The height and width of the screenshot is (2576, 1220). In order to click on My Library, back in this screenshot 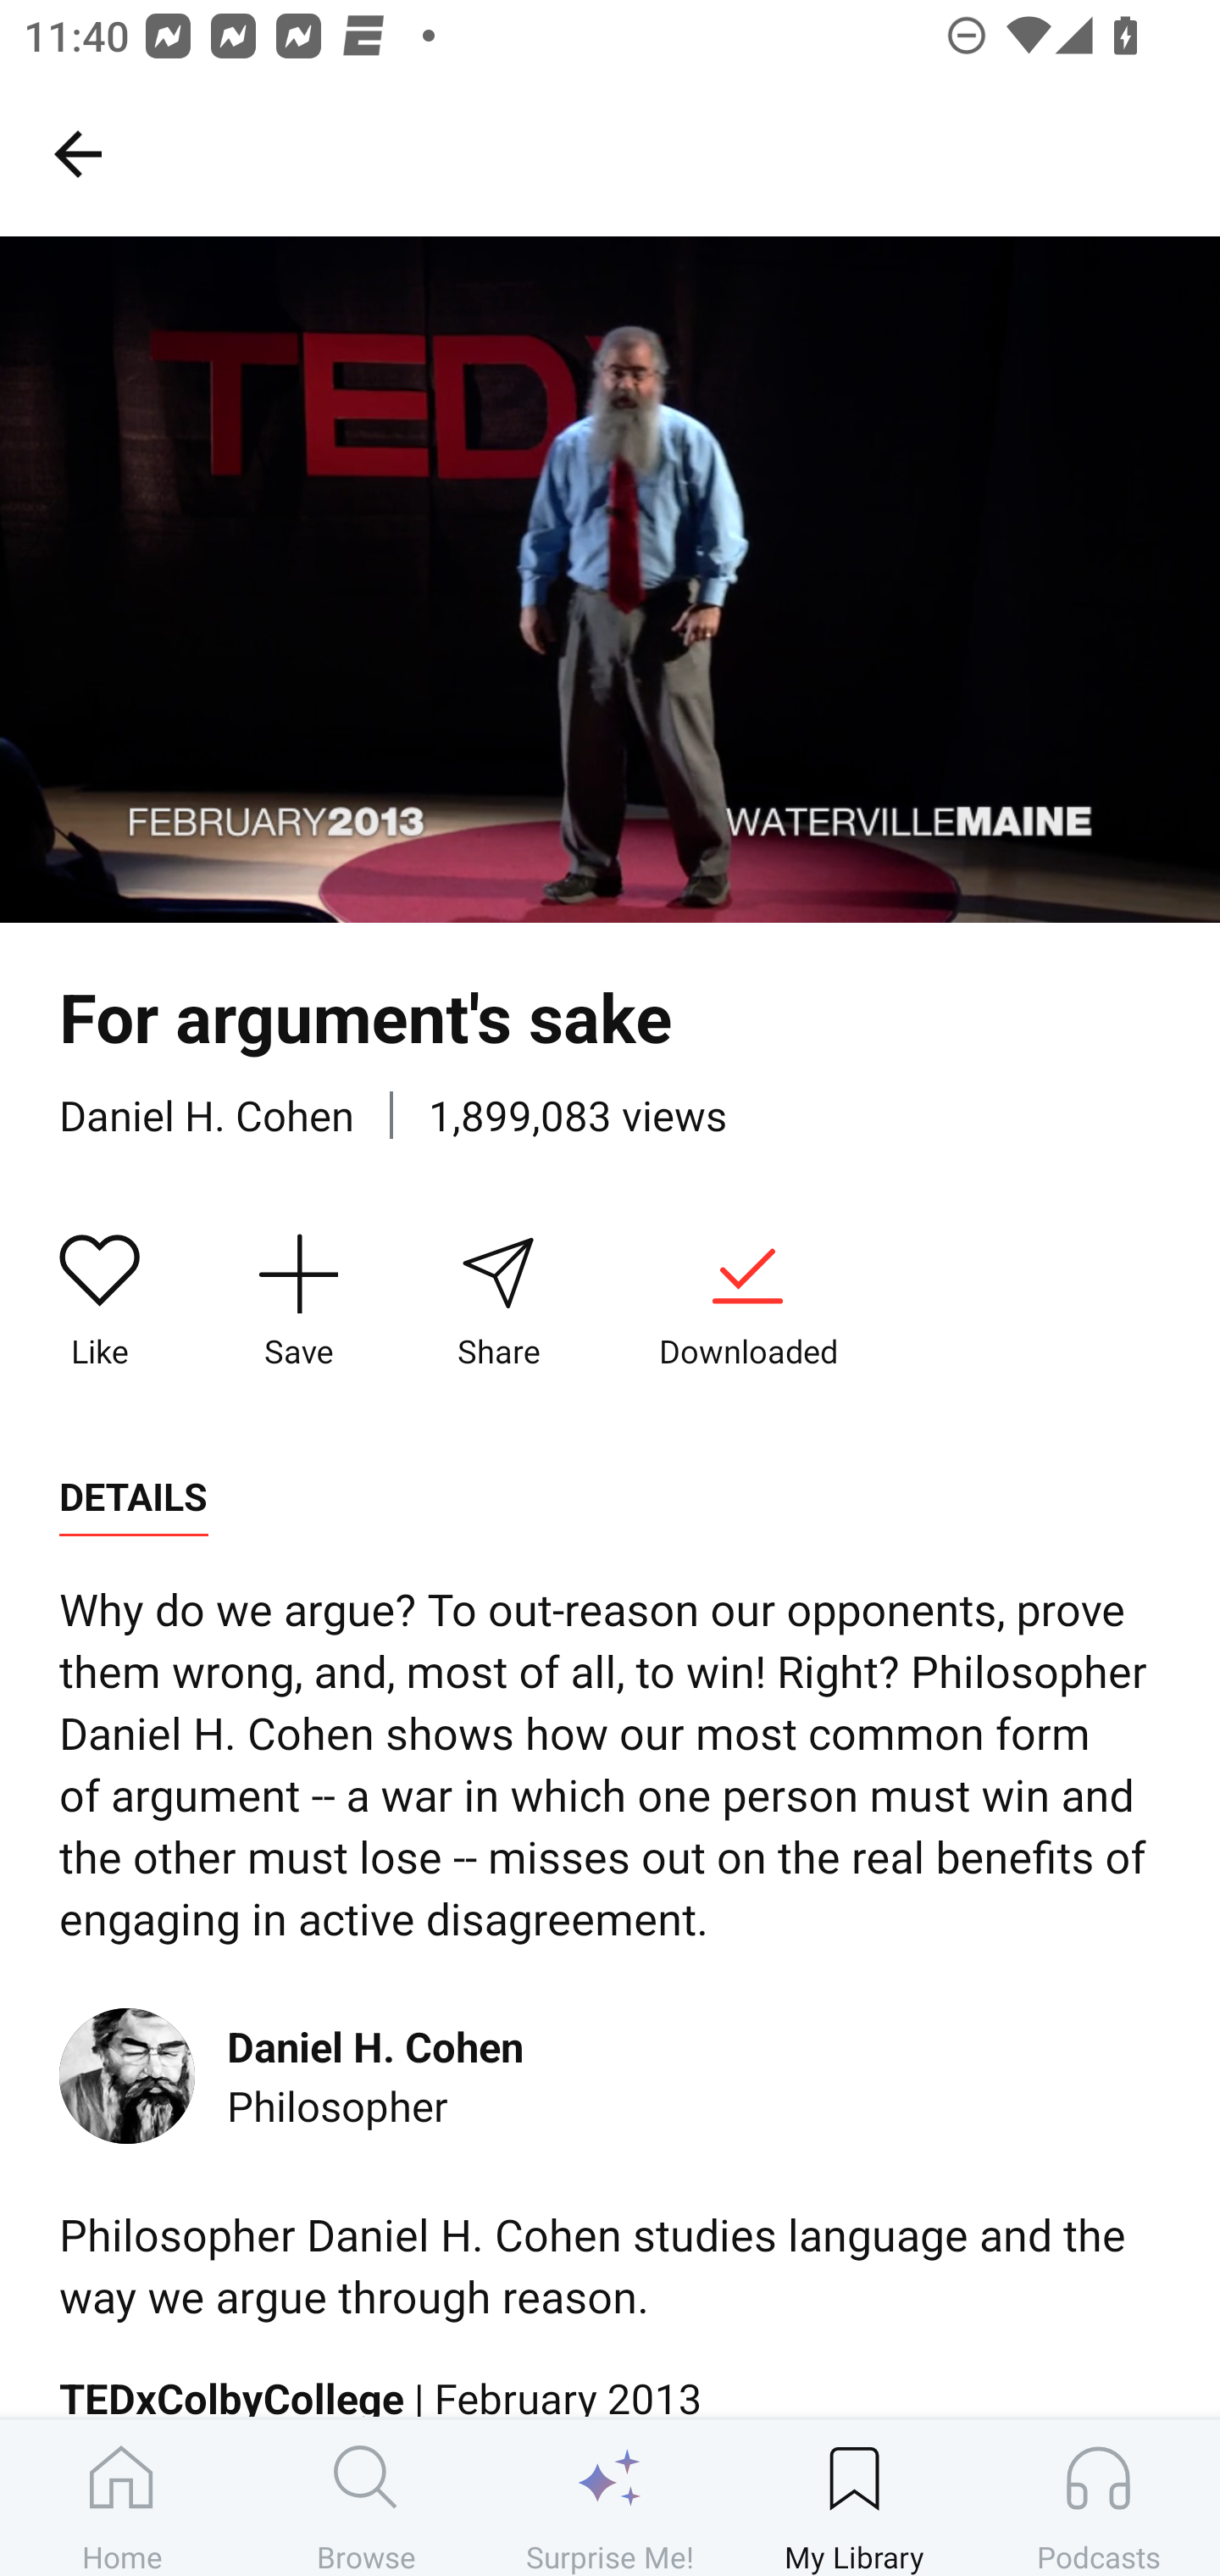, I will do `click(77, 153)`.